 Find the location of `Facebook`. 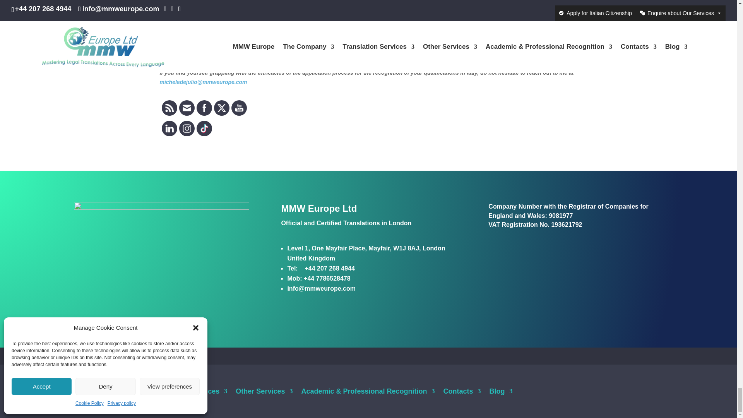

Facebook is located at coordinates (204, 108).